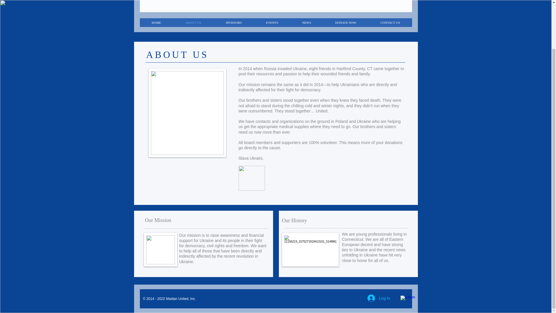  What do you see at coordinates (390, 22) in the screenshot?
I see `CONTACT US` at bounding box center [390, 22].